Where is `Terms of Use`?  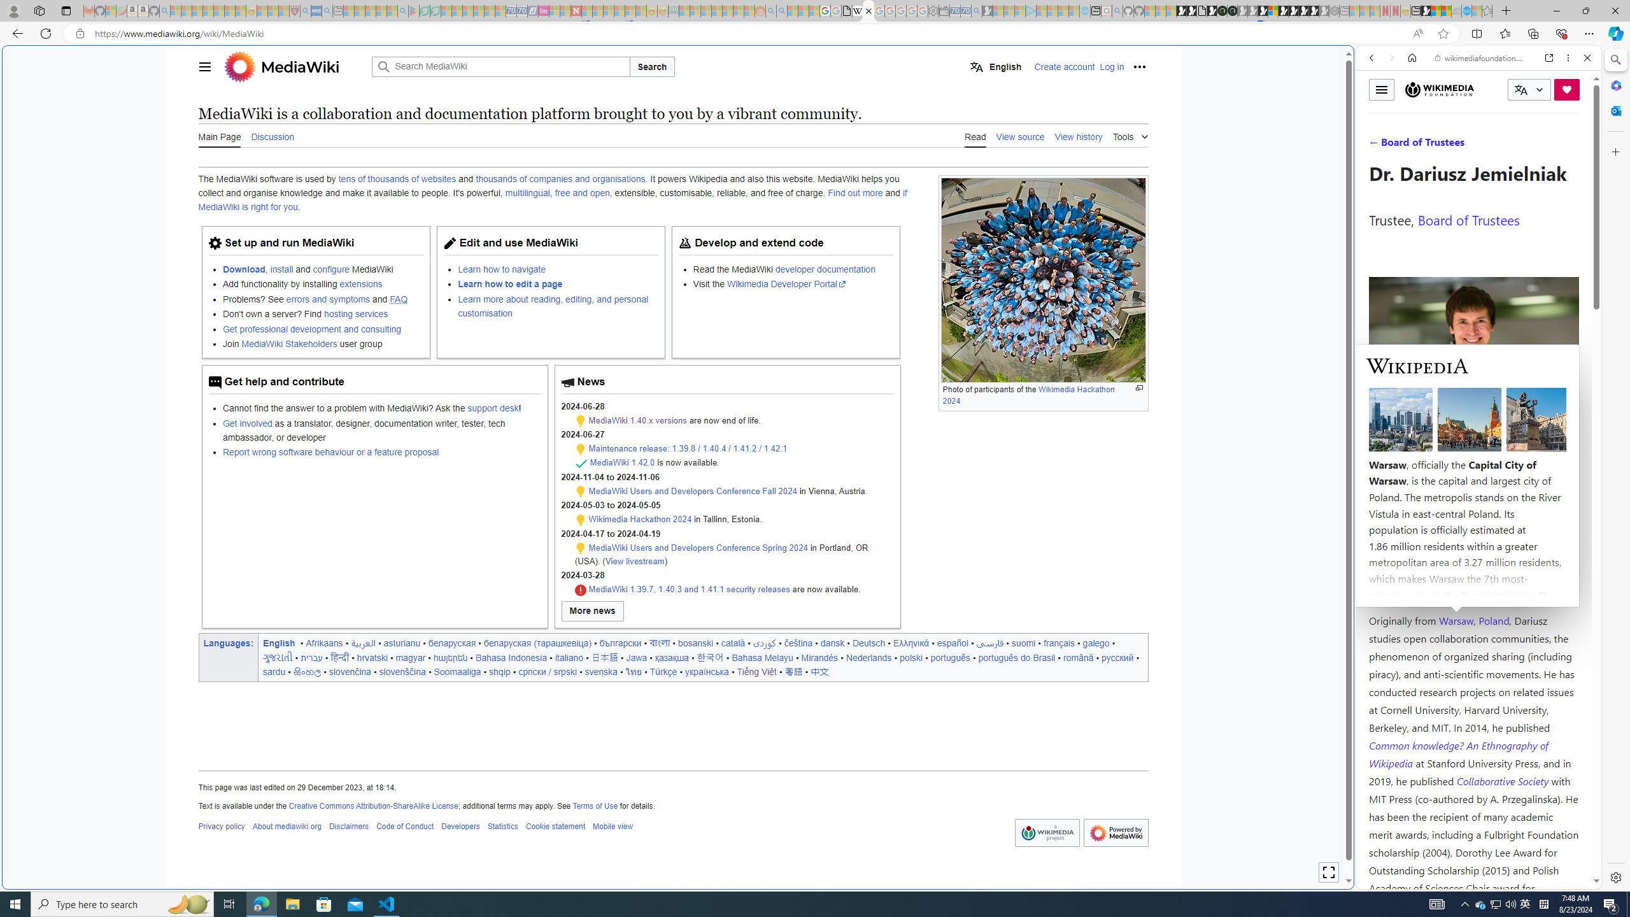 Terms of Use is located at coordinates (595, 806).